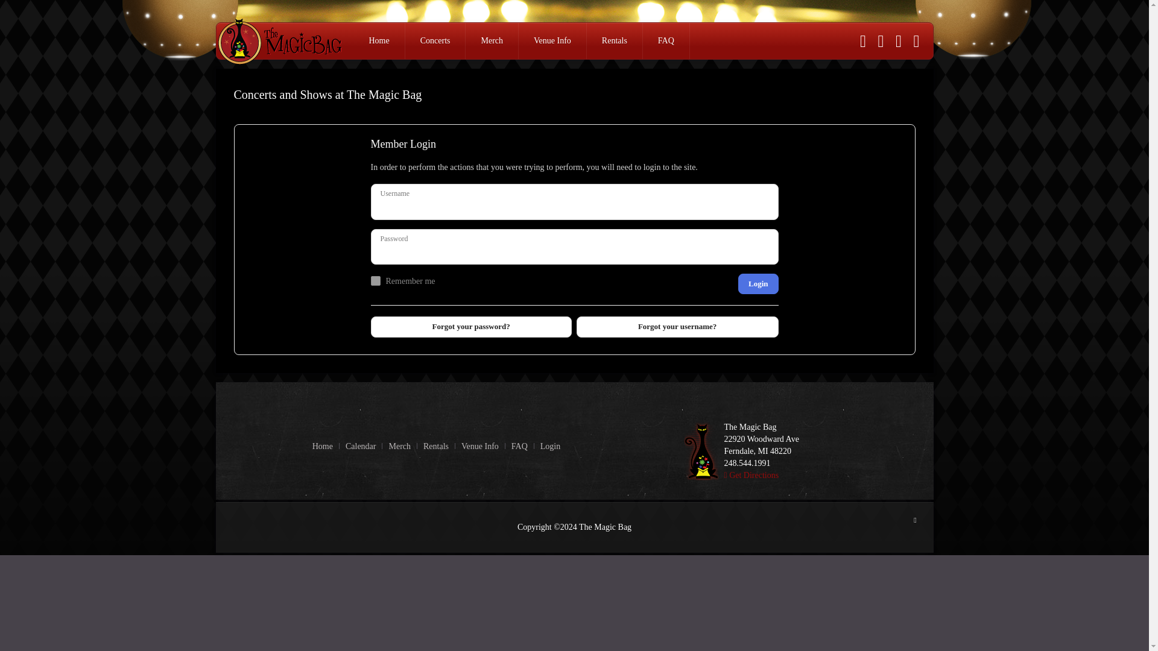 Image resolution: width=1158 pixels, height=651 pixels. I want to click on Forgot your password?, so click(470, 327).